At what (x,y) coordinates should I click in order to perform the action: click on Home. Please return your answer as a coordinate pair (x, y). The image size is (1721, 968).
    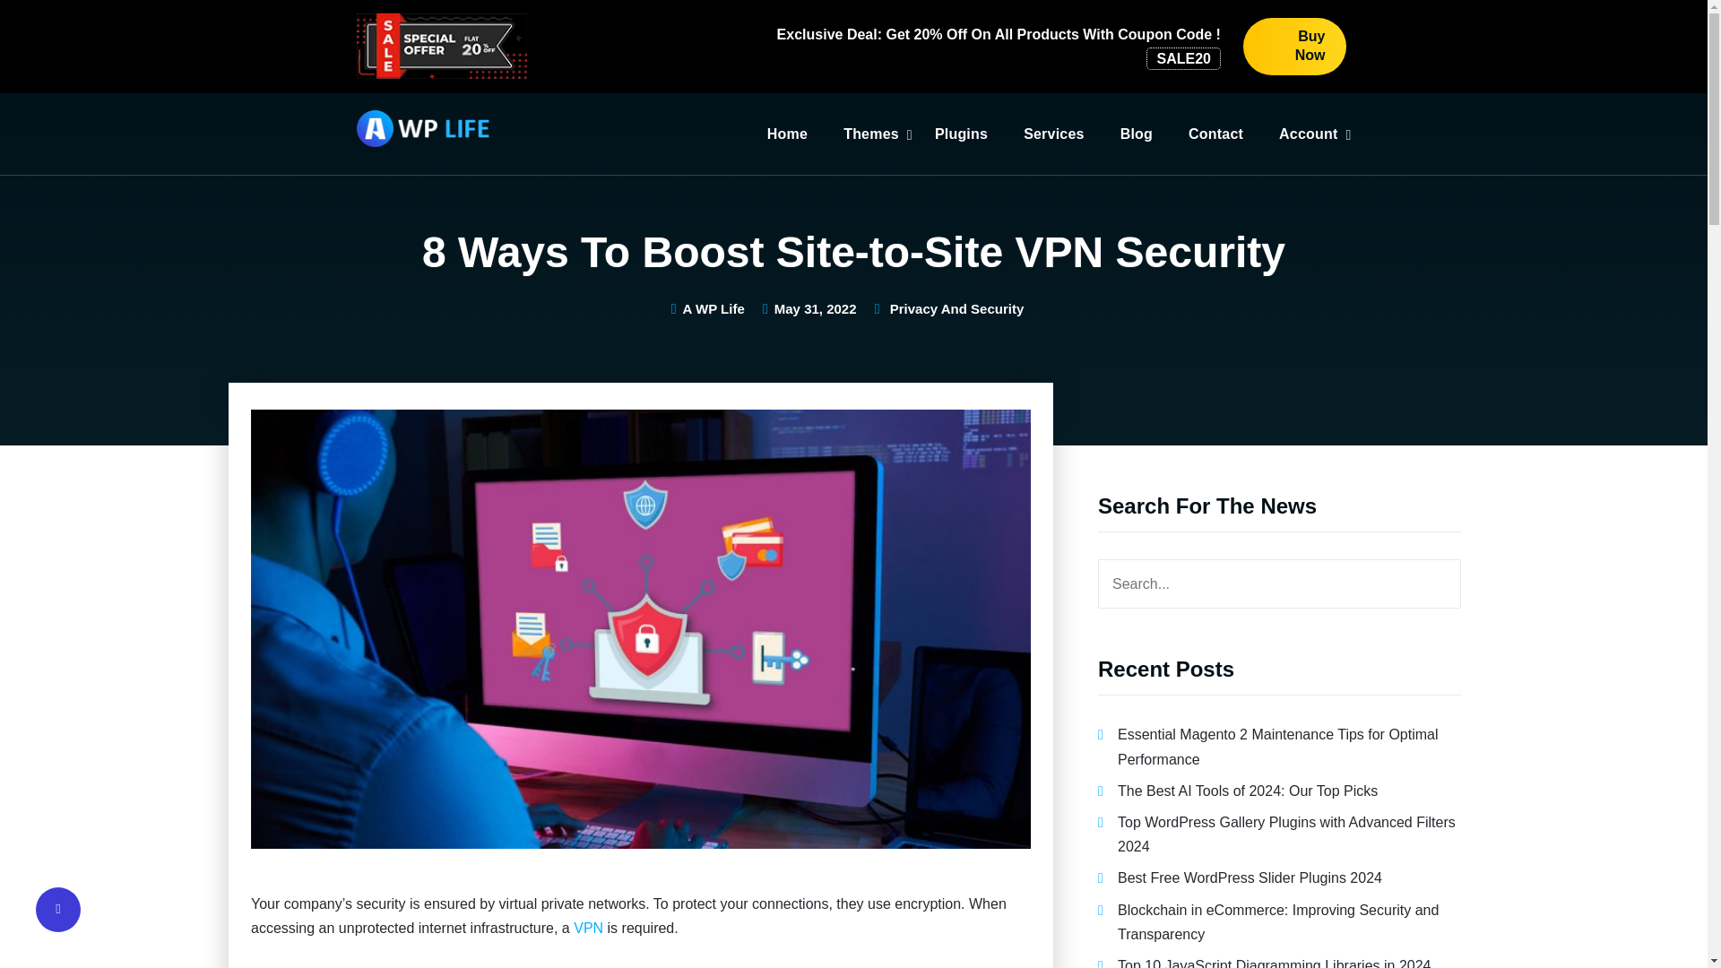
    Looking at the image, I should click on (787, 134).